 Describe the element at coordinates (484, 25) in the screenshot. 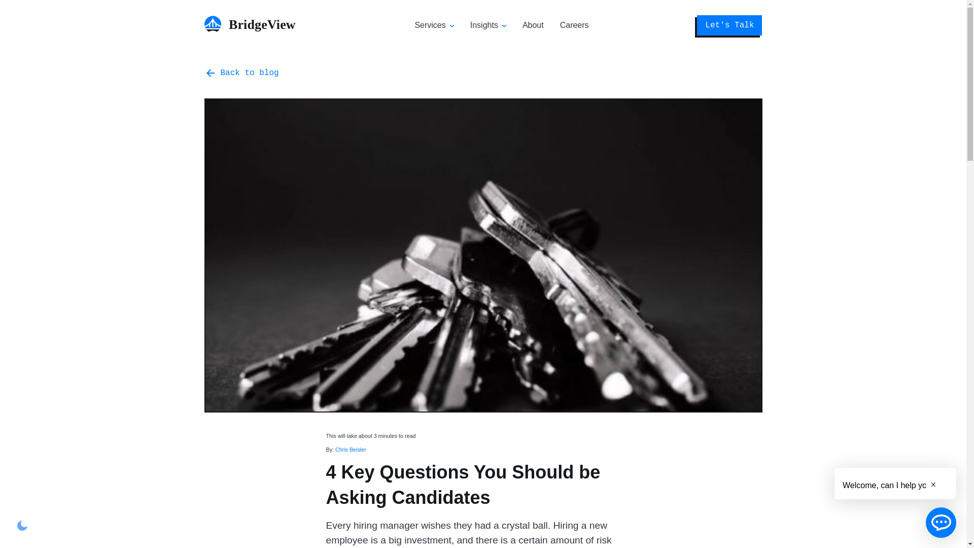

I see `Insights` at that location.